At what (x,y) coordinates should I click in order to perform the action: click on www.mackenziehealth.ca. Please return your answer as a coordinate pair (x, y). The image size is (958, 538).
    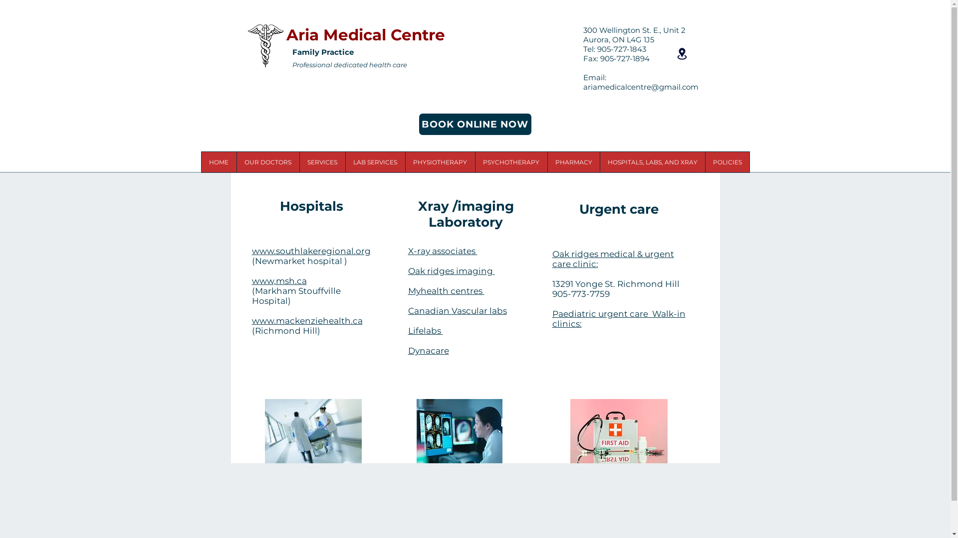
    Looking at the image, I should click on (307, 321).